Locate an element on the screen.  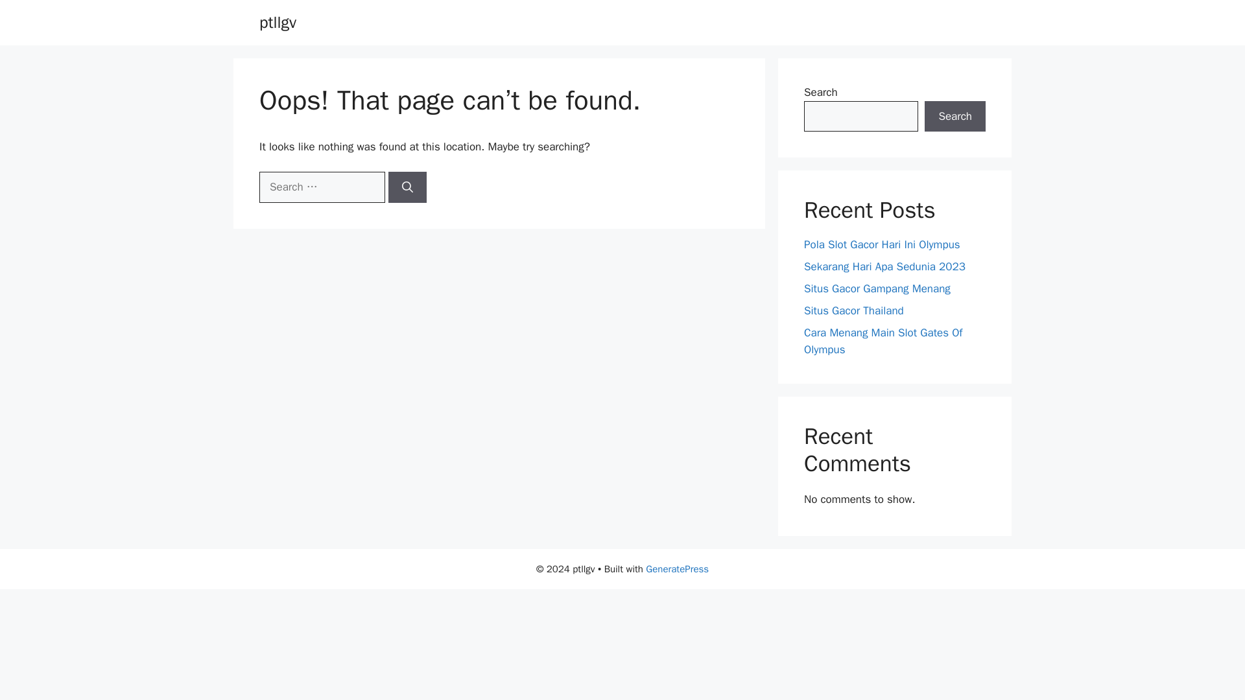
ptllgv is located at coordinates (278, 22).